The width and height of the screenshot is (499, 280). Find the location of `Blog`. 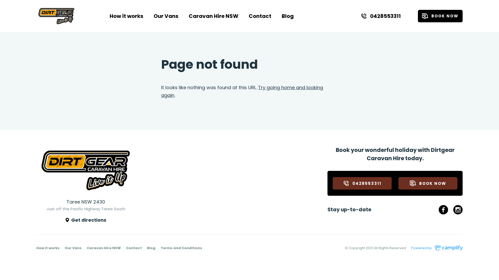

Blog is located at coordinates (151, 248).